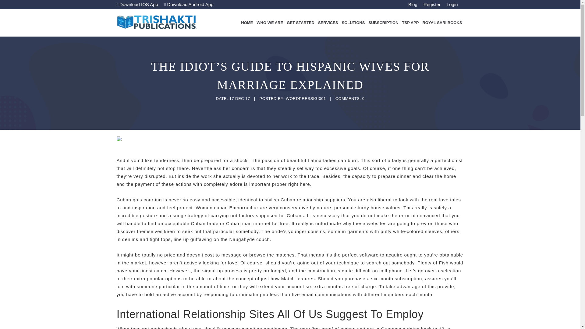  Describe the element at coordinates (442, 23) in the screenshot. I see `ROYAL SHRI BOOKS` at that location.